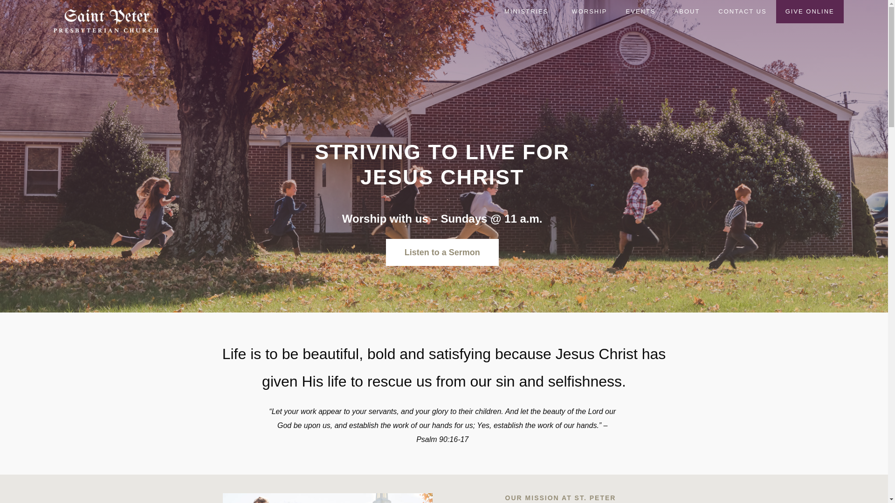 This screenshot has height=503, width=895. What do you see at coordinates (528, 11) in the screenshot?
I see `MINISTRIES` at bounding box center [528, 11].